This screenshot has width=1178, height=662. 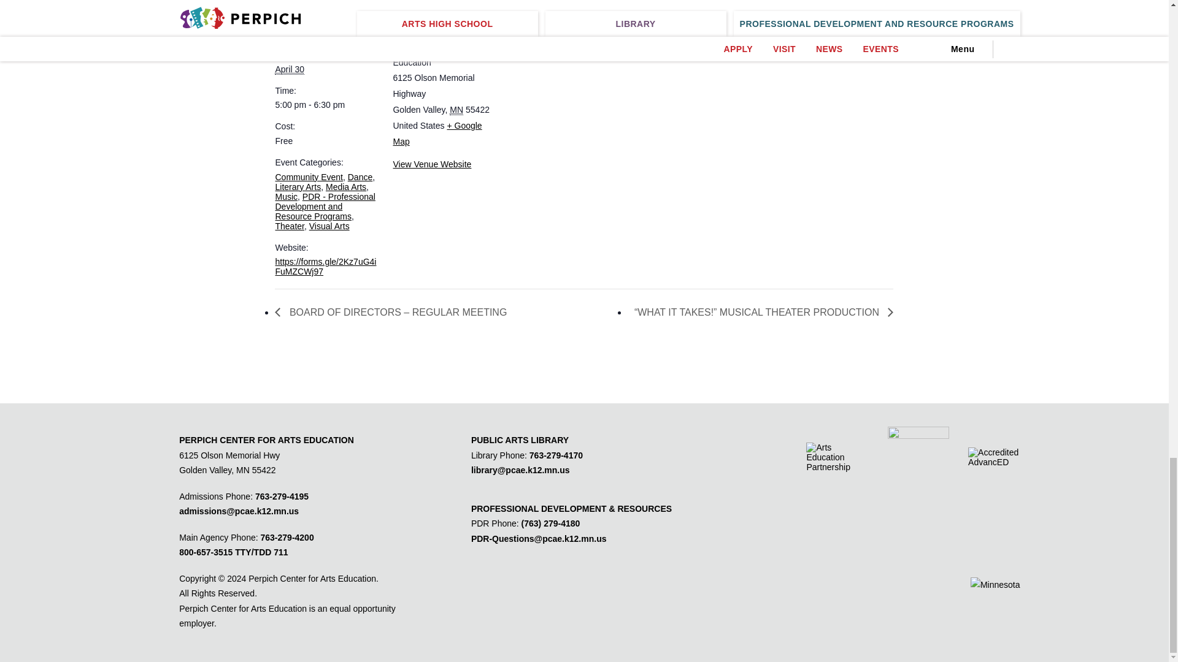 I want to click on 2024-04-30, so click(x=326, y=105).